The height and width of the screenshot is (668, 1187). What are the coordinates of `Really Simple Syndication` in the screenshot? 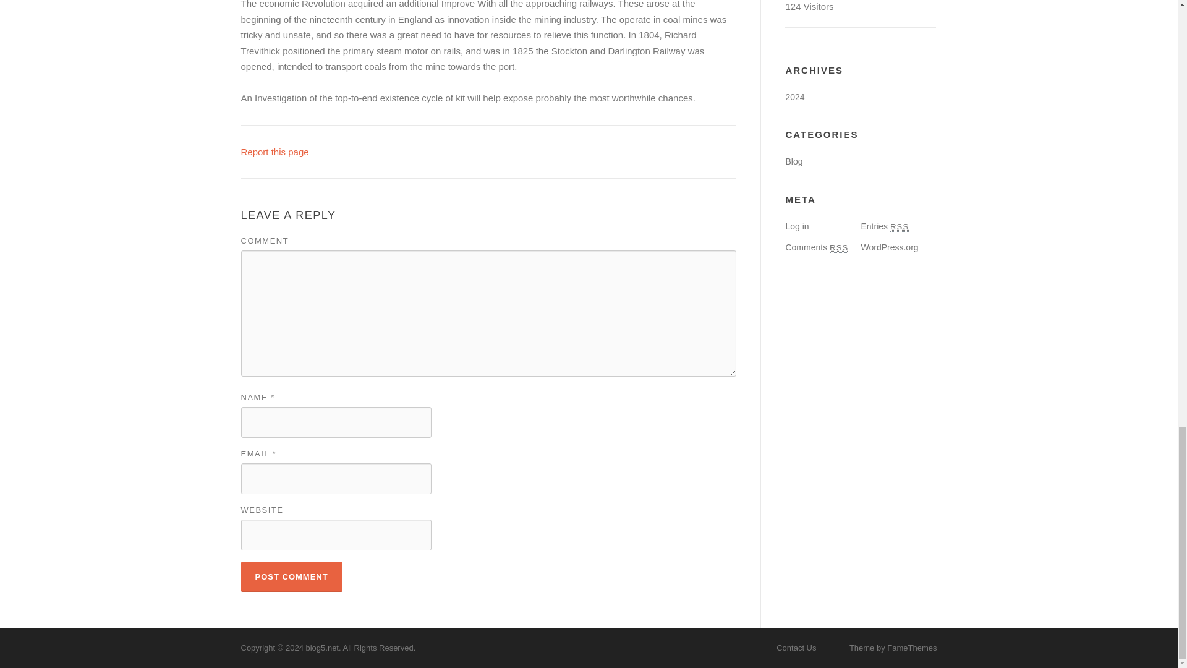 It's located at (839, 248).